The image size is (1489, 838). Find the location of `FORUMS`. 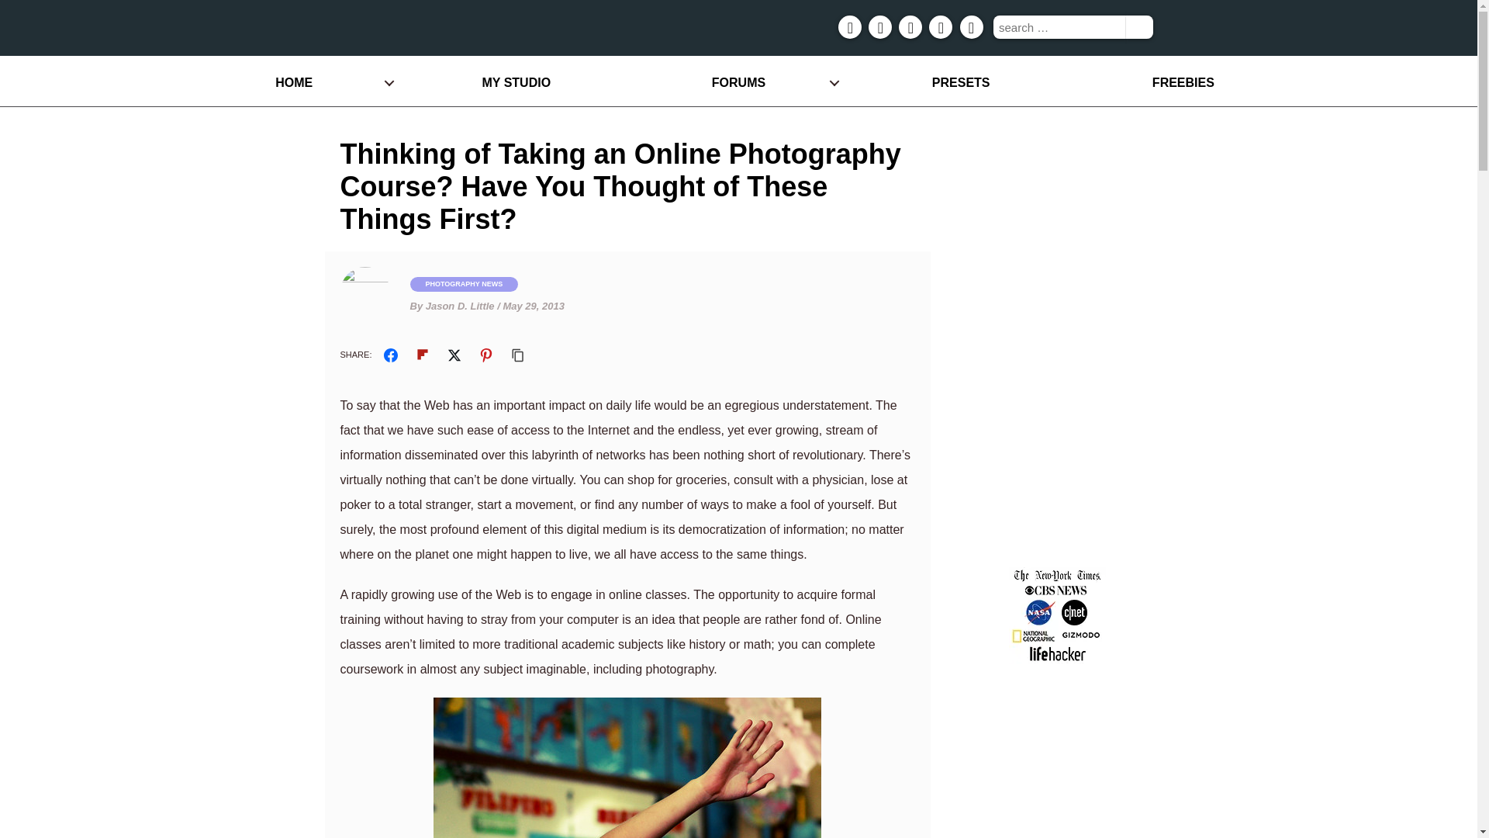

FORUMS is located at coordinates (738, 82).